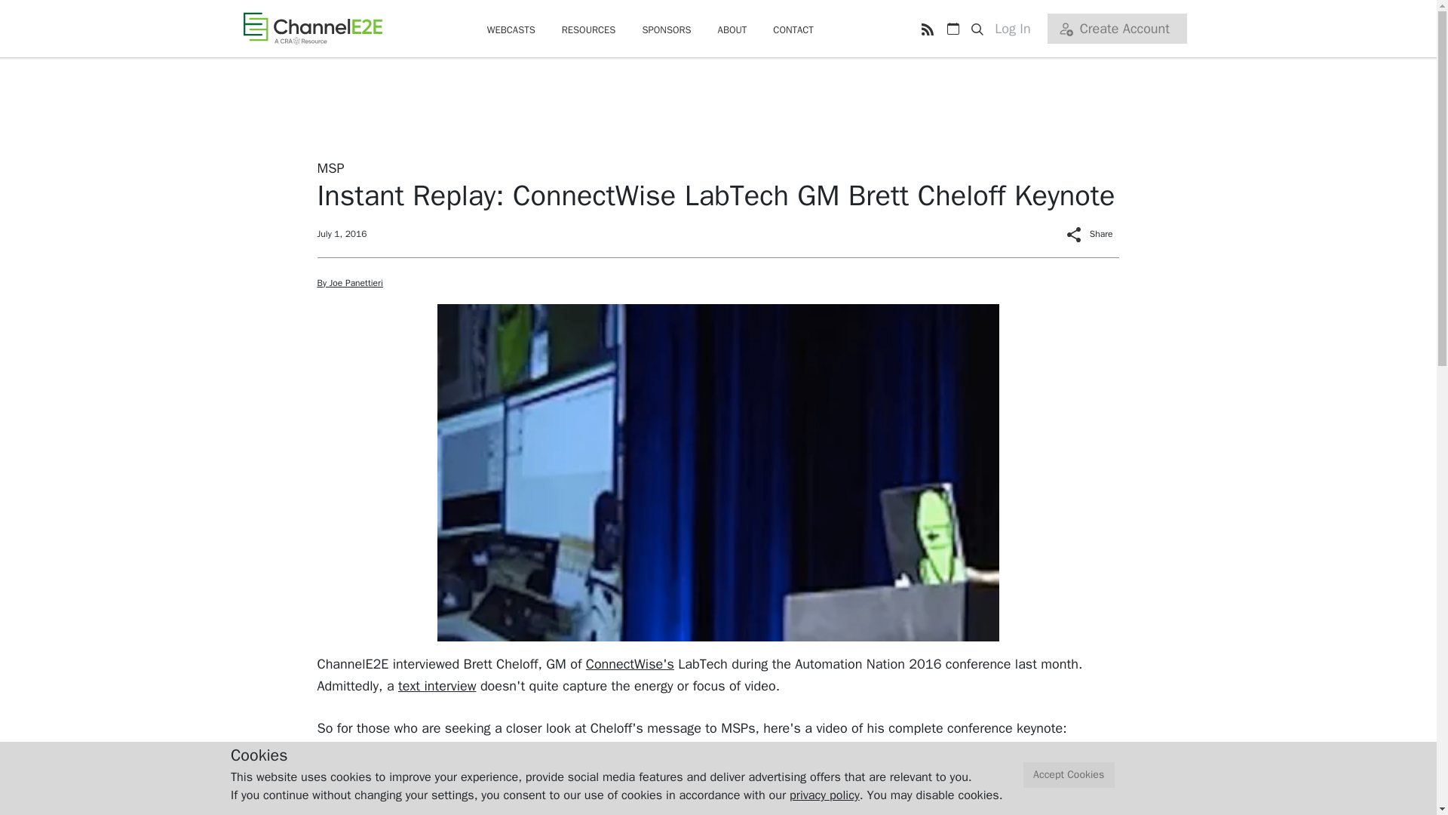 This screenshot has width=1448, height=815. I want to click on ChannelE2E, so click(312, 28).